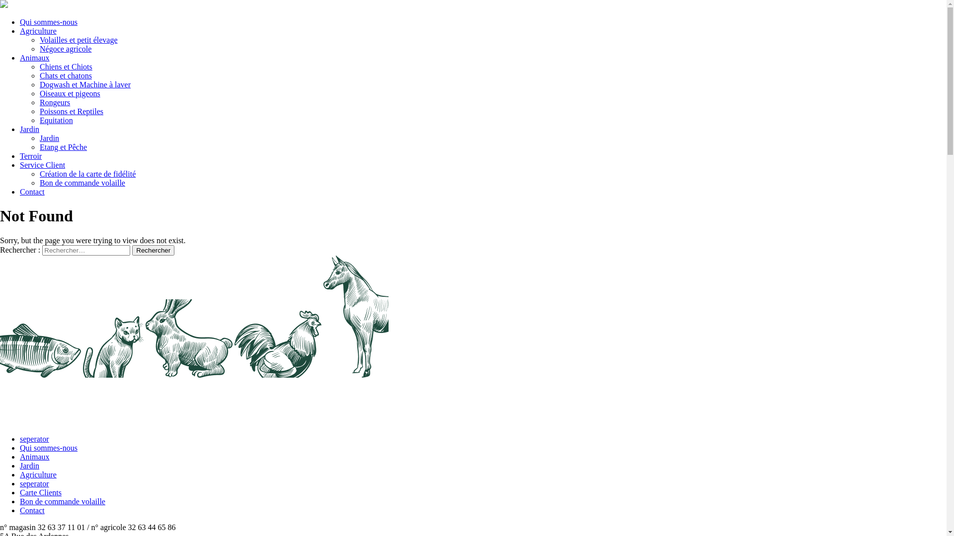 The image size is (954, 536). What do you see at coordinates (49, 448) in the screenshot?
I see `Qui sommes-nous` at bounding box center [49, 448].